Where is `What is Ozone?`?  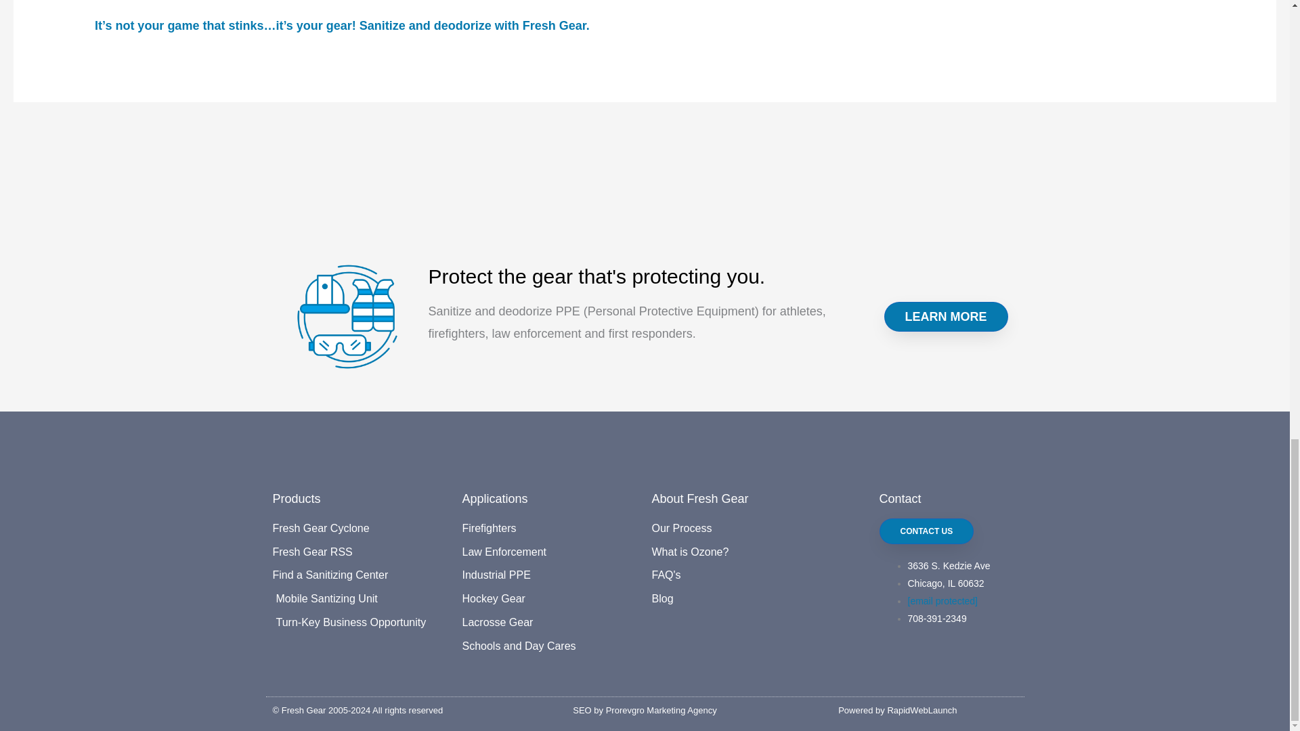
What is Ozone? is located at coordinates (739, 552).